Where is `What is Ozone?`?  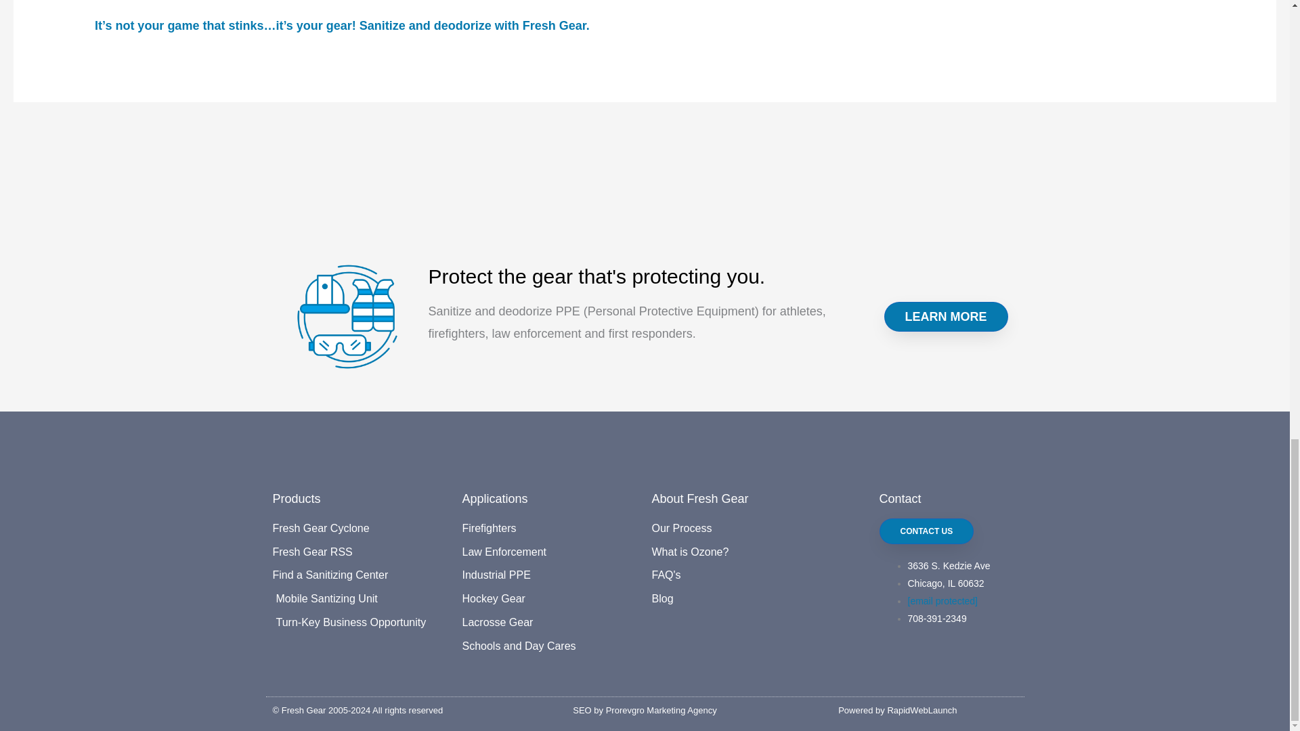
What is Ozone? is located at coordinates (739, 552).